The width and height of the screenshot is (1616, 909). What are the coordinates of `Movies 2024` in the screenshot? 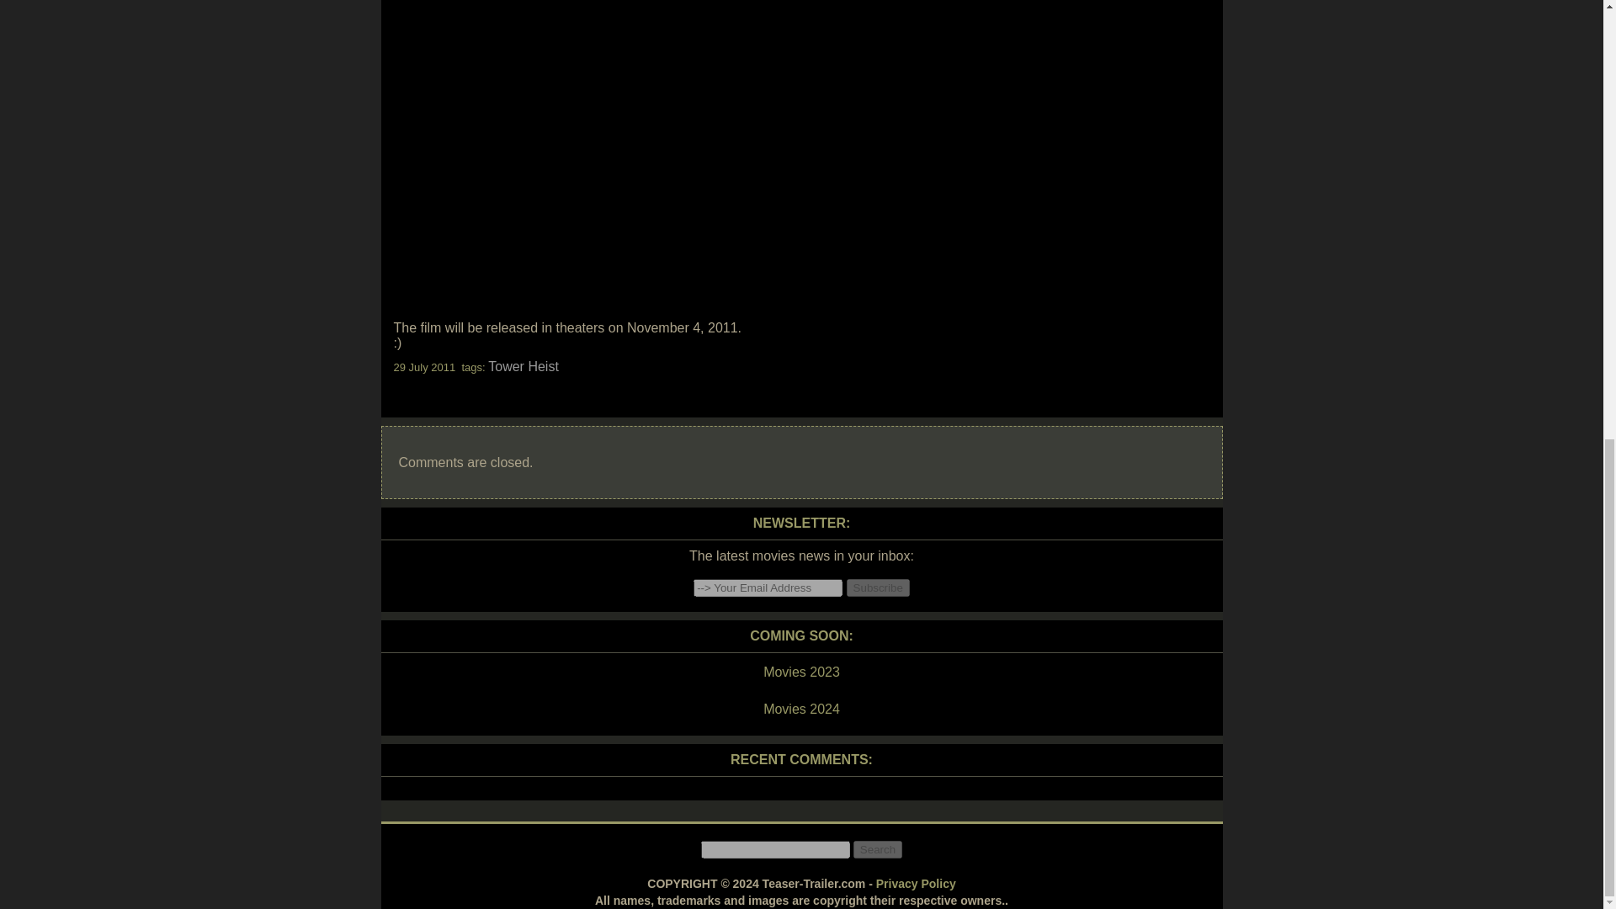 It's located at (800, 710).